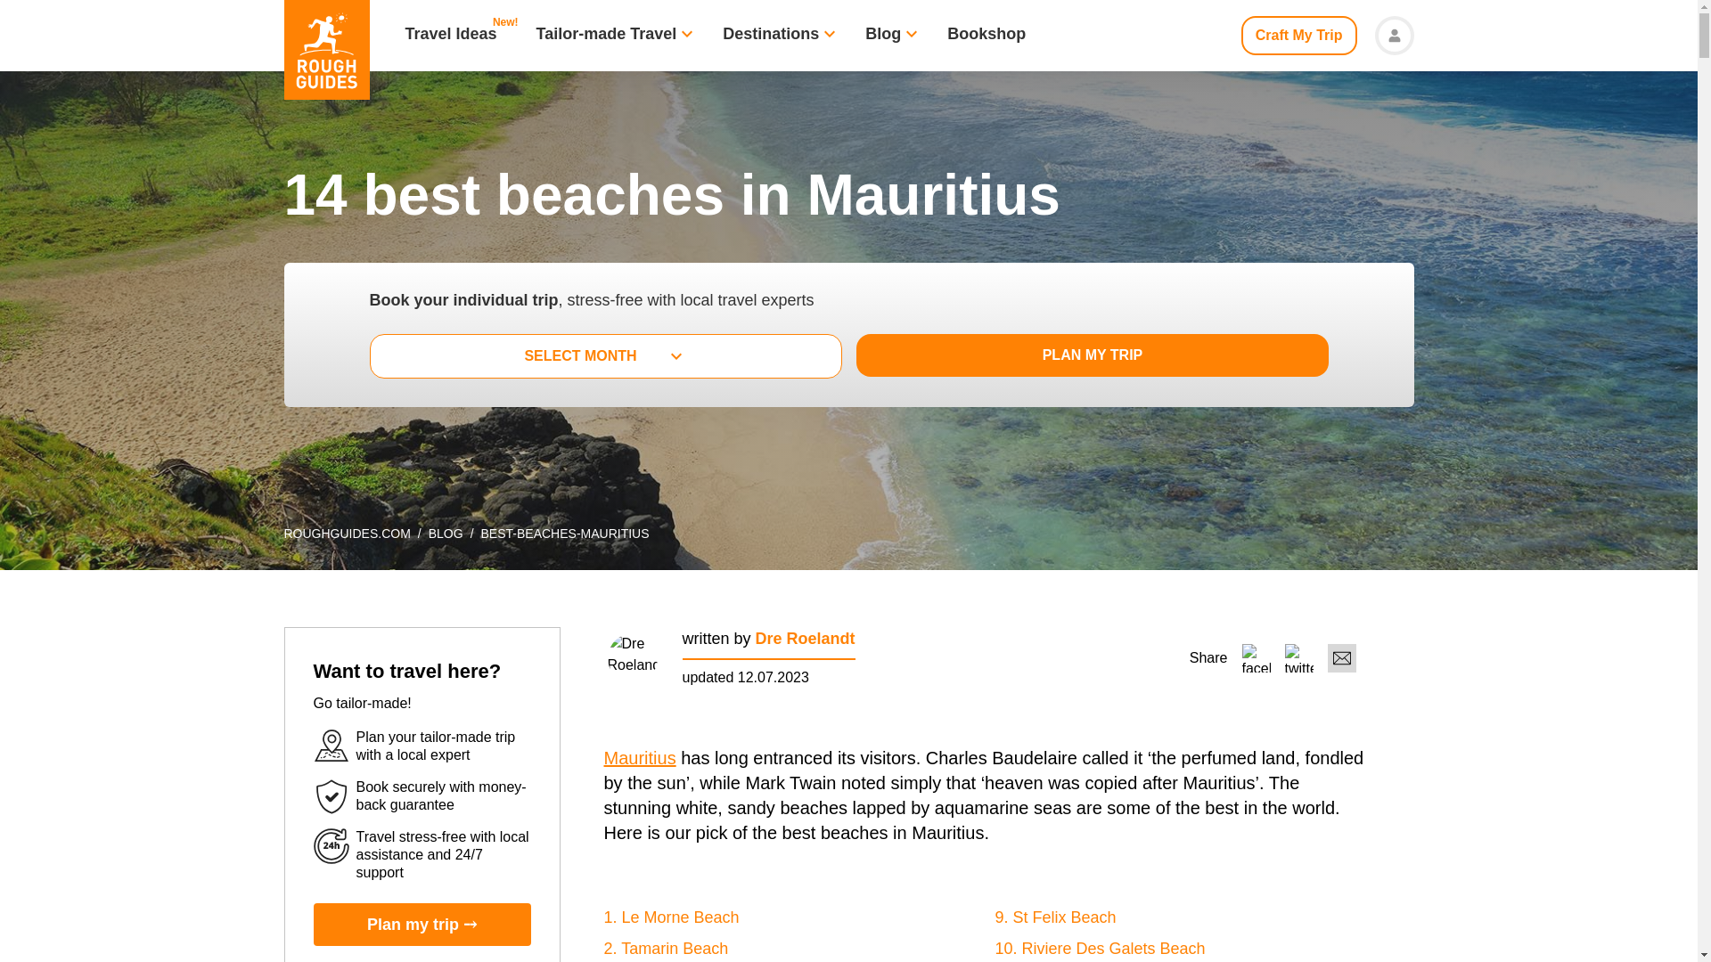 This screenshot has height=962, width=1711. Describe the element at coordinates (1099, 948) in the screenshot. I see `10. Riviere Des Galets Beach` at that location.